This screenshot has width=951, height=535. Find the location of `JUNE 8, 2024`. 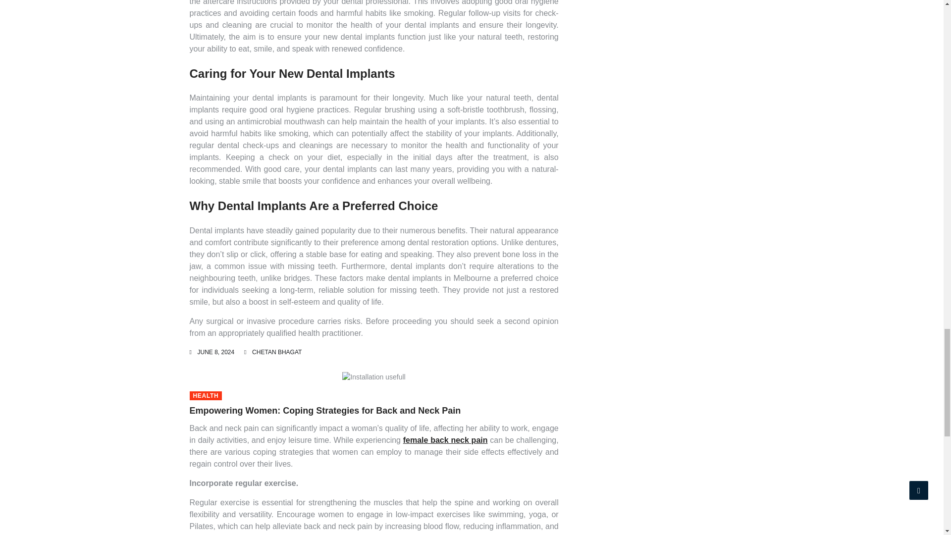

JUNE 8, 2024 is located at coordinates (215, 352).